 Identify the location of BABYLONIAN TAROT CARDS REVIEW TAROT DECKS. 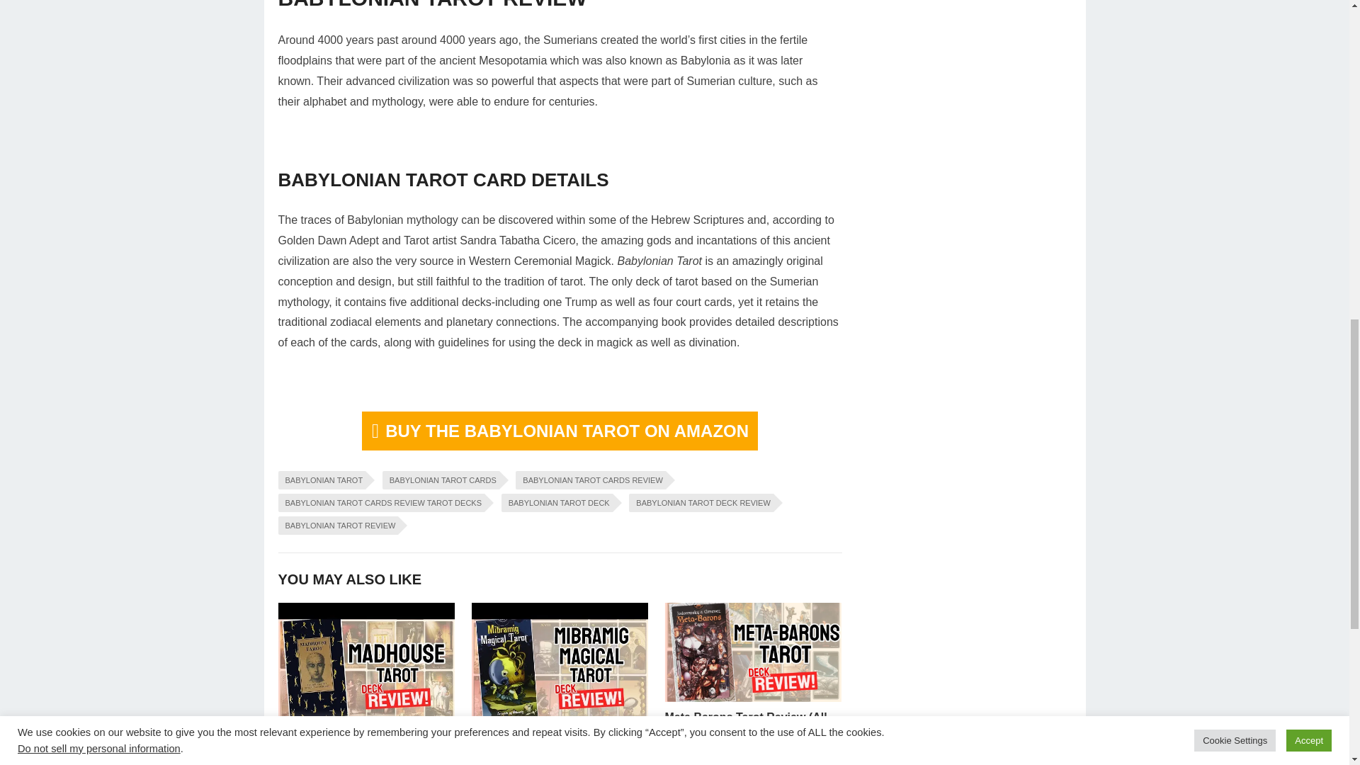
(380, 502).